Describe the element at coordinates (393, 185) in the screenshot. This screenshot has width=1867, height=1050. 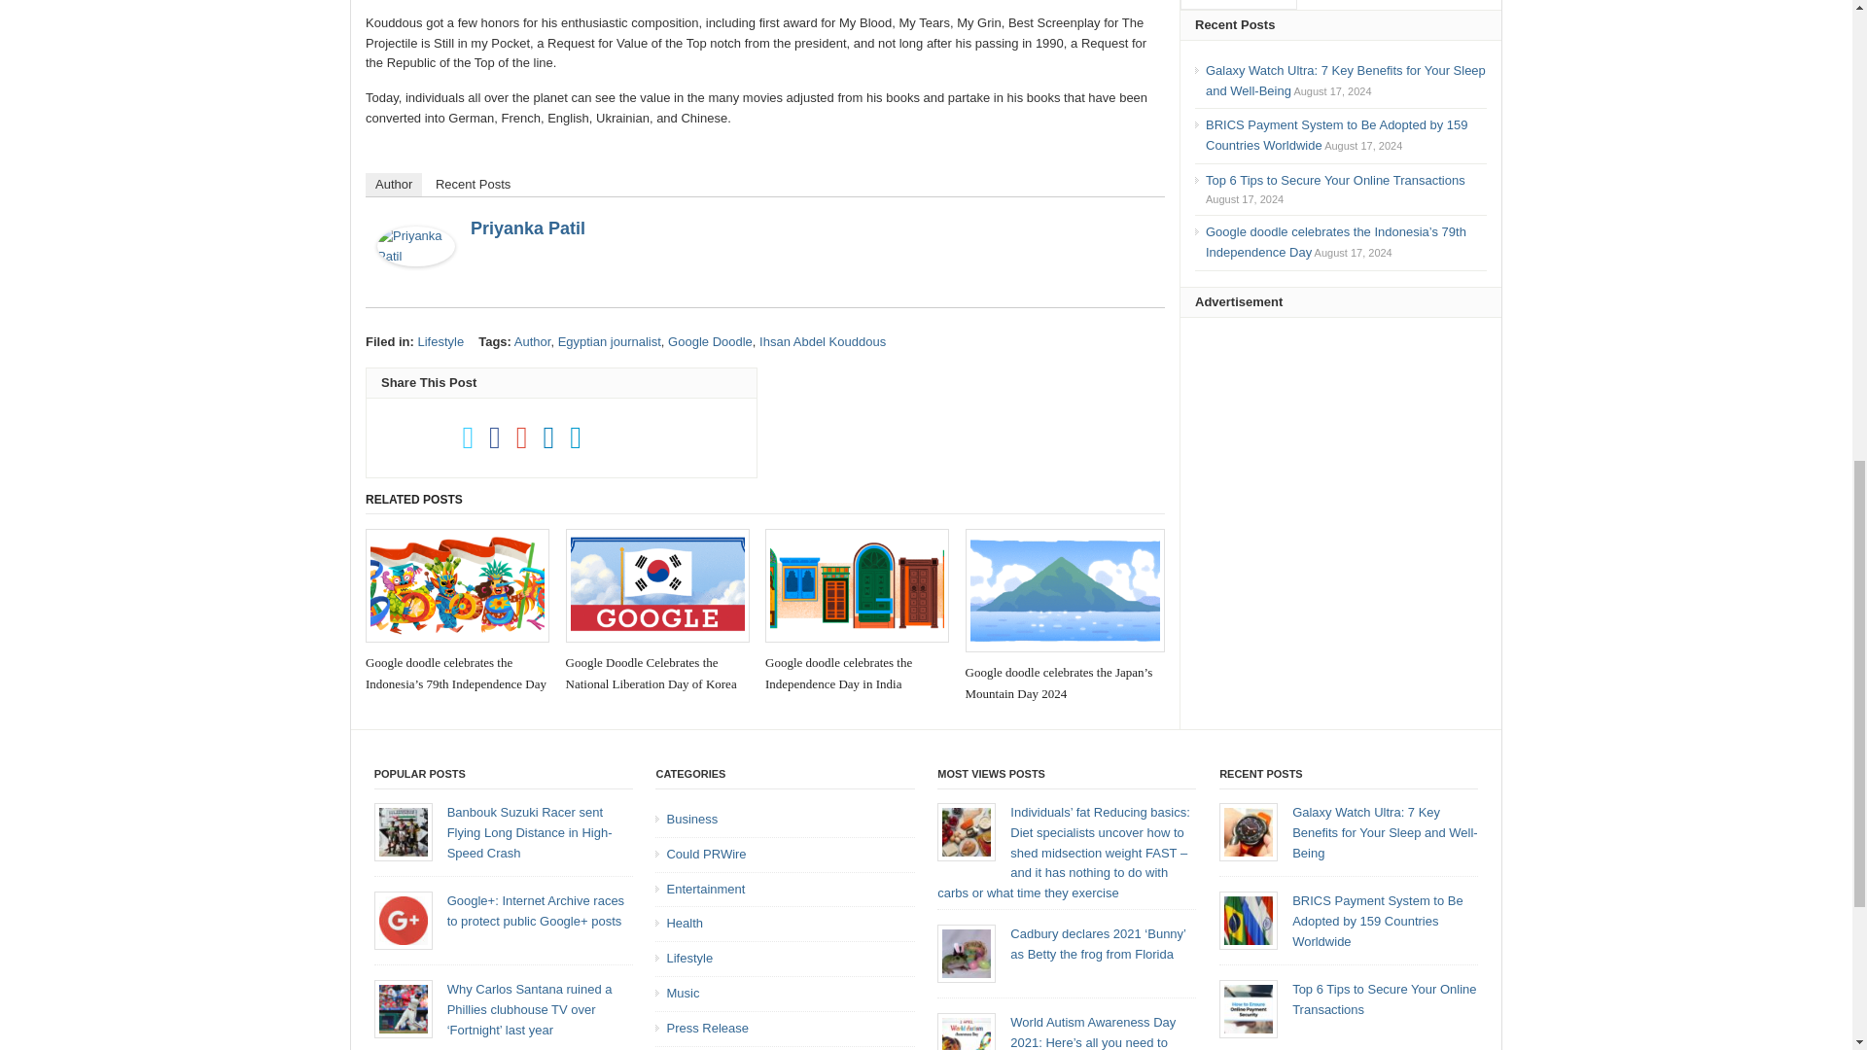
I see `Author` at that location.